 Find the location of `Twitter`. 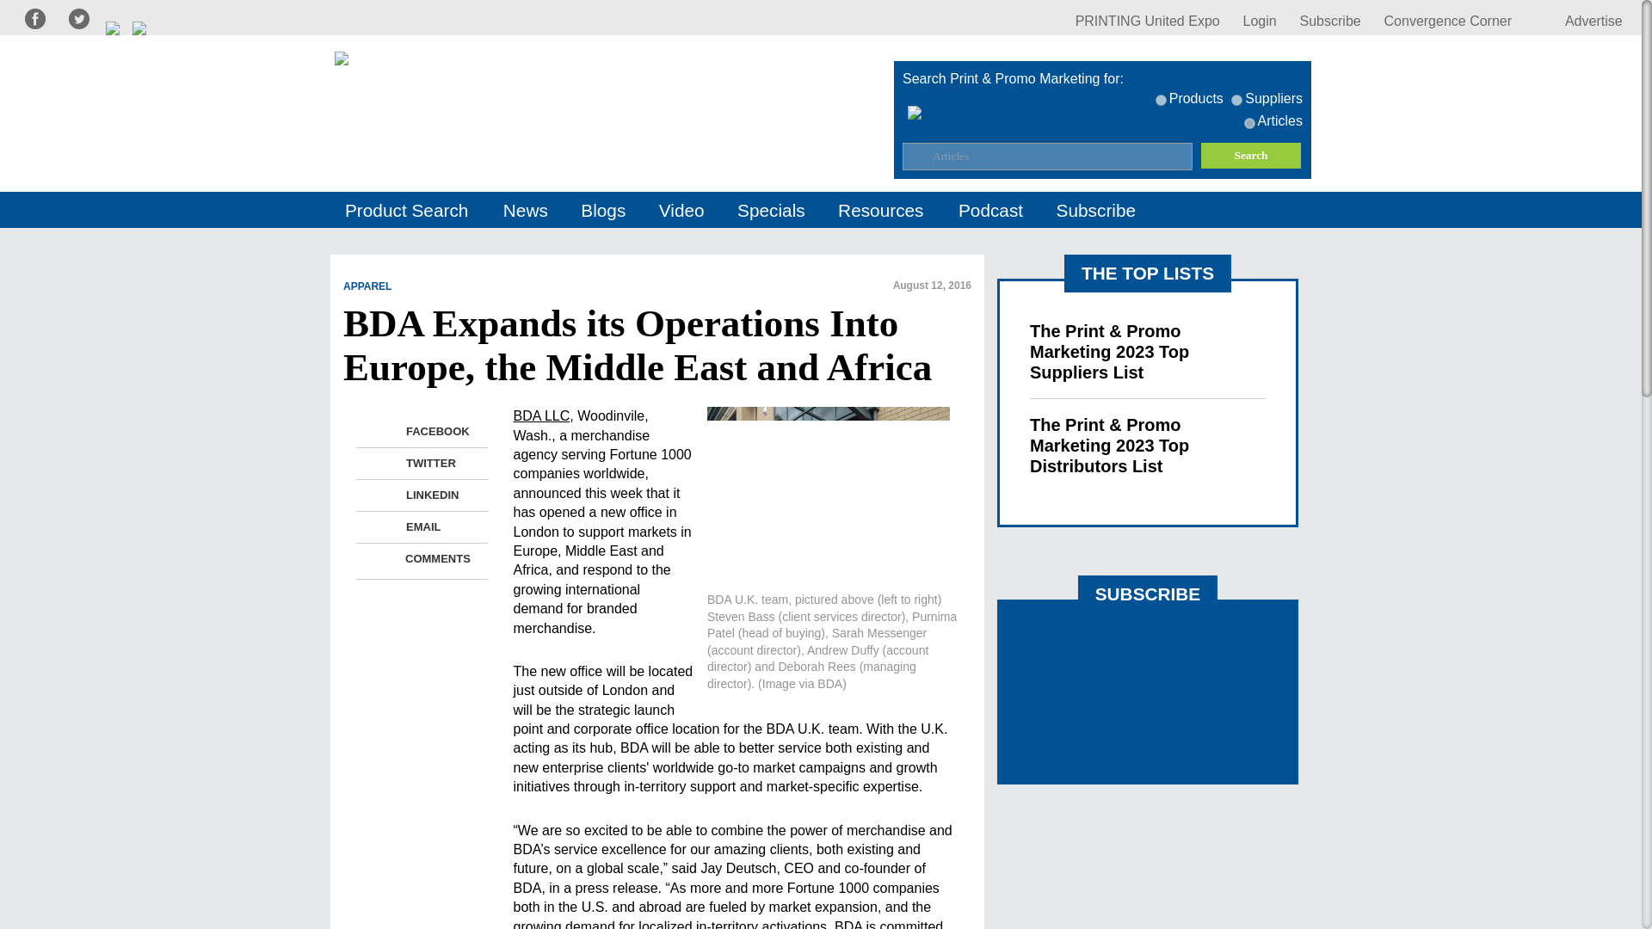

Twitter is located at coordinates (384, 463).